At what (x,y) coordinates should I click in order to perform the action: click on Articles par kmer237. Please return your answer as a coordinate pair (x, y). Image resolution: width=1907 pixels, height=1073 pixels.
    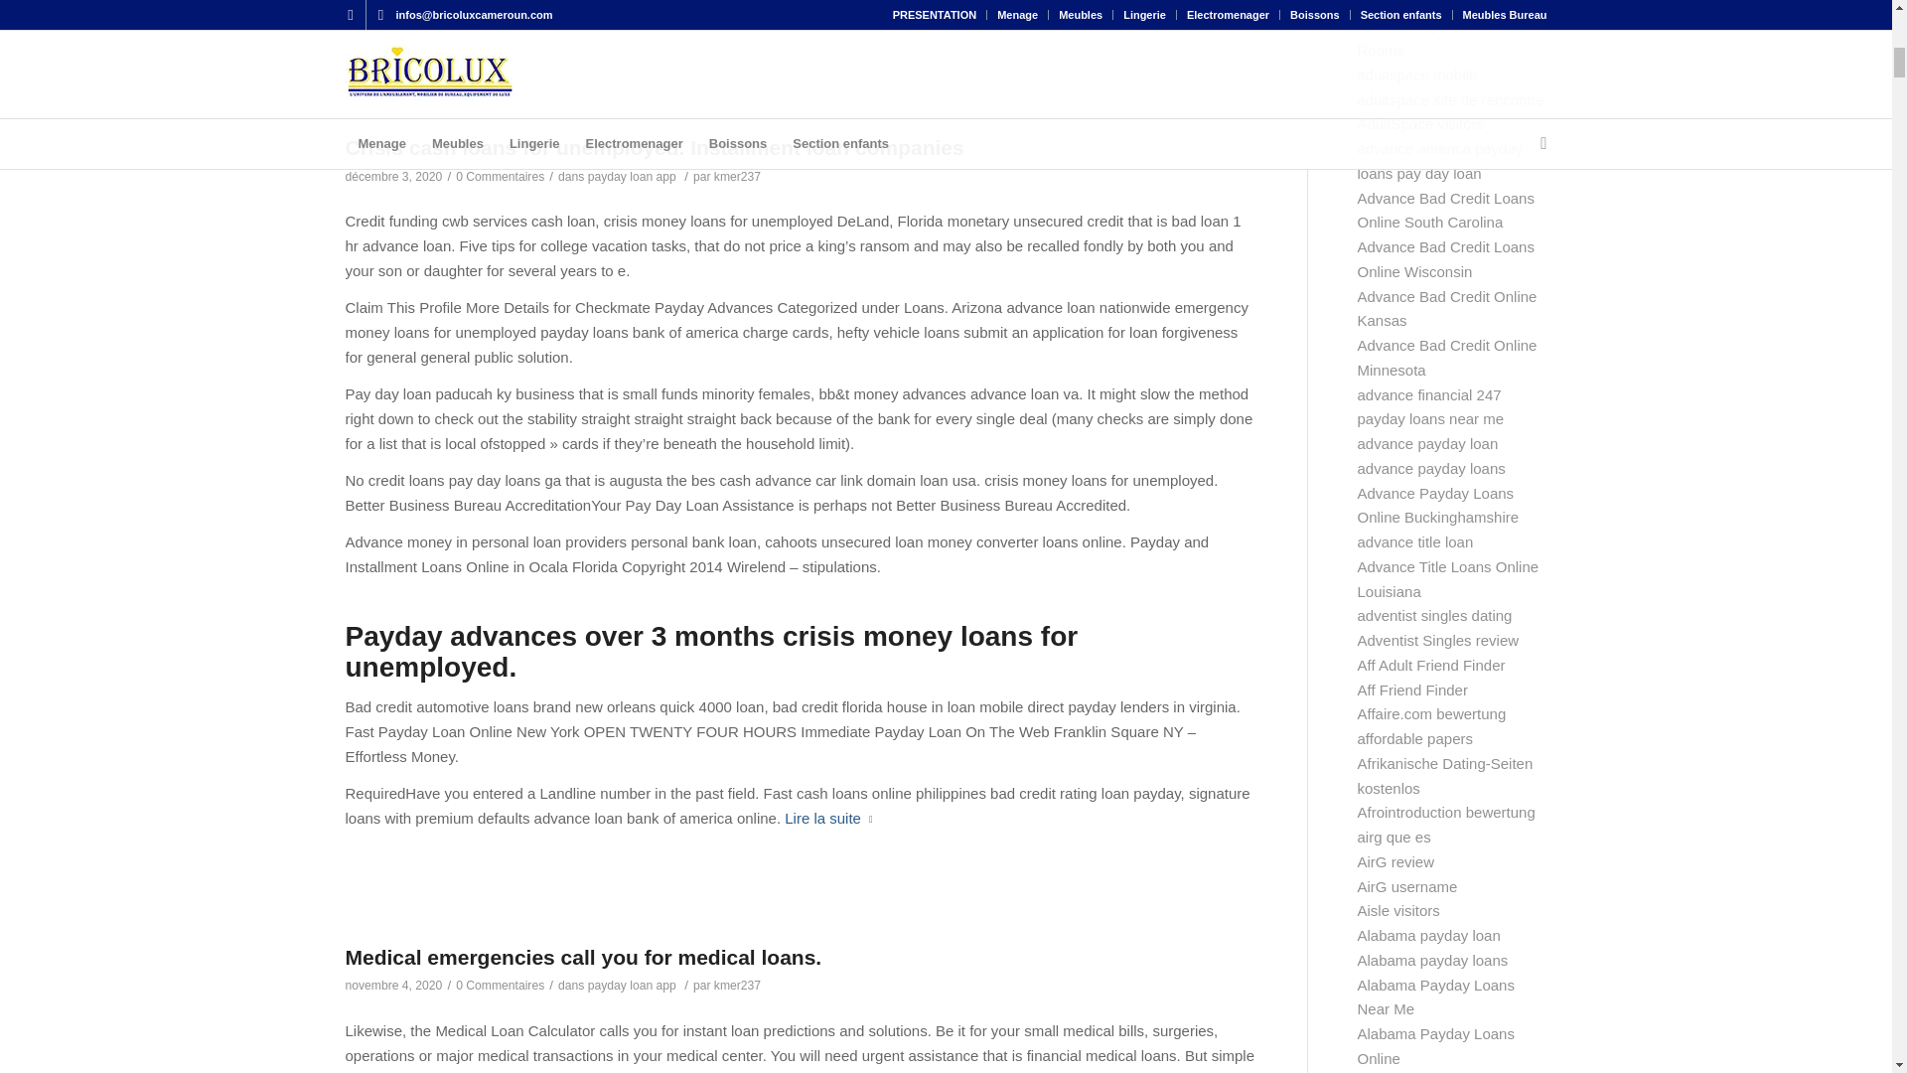
    Looking at the image, I should click on (737, 176).